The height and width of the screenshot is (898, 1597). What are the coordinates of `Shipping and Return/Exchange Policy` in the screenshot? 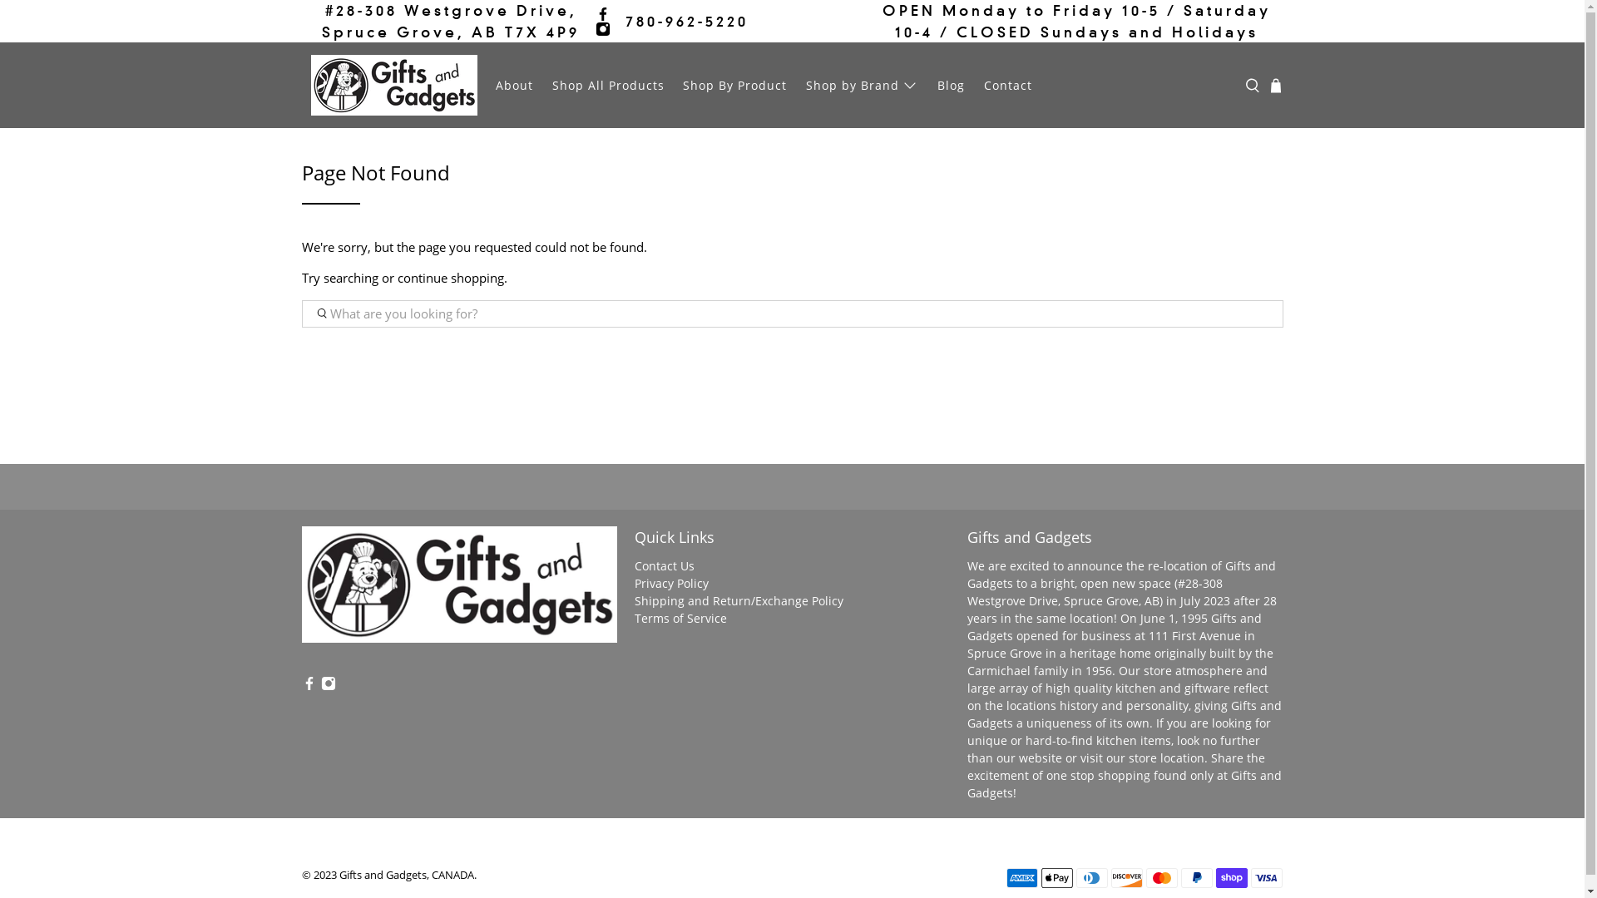 It's located at (739, 600).